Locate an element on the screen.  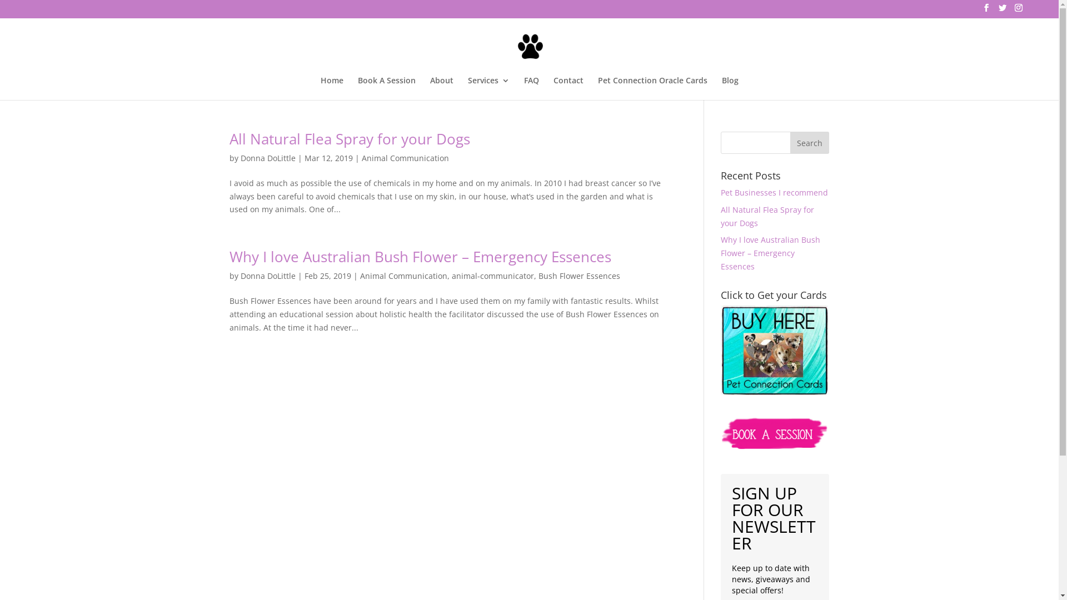
Donna DoLittle is located at coordinates (268, 276).